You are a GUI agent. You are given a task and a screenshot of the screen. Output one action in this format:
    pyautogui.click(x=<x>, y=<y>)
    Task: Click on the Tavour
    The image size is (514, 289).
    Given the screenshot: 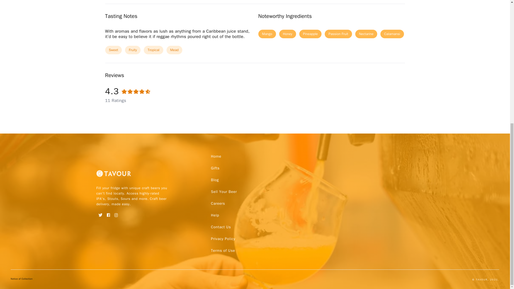 What is the action you would take?
    pyautogui.click(x=114, y=176)
    